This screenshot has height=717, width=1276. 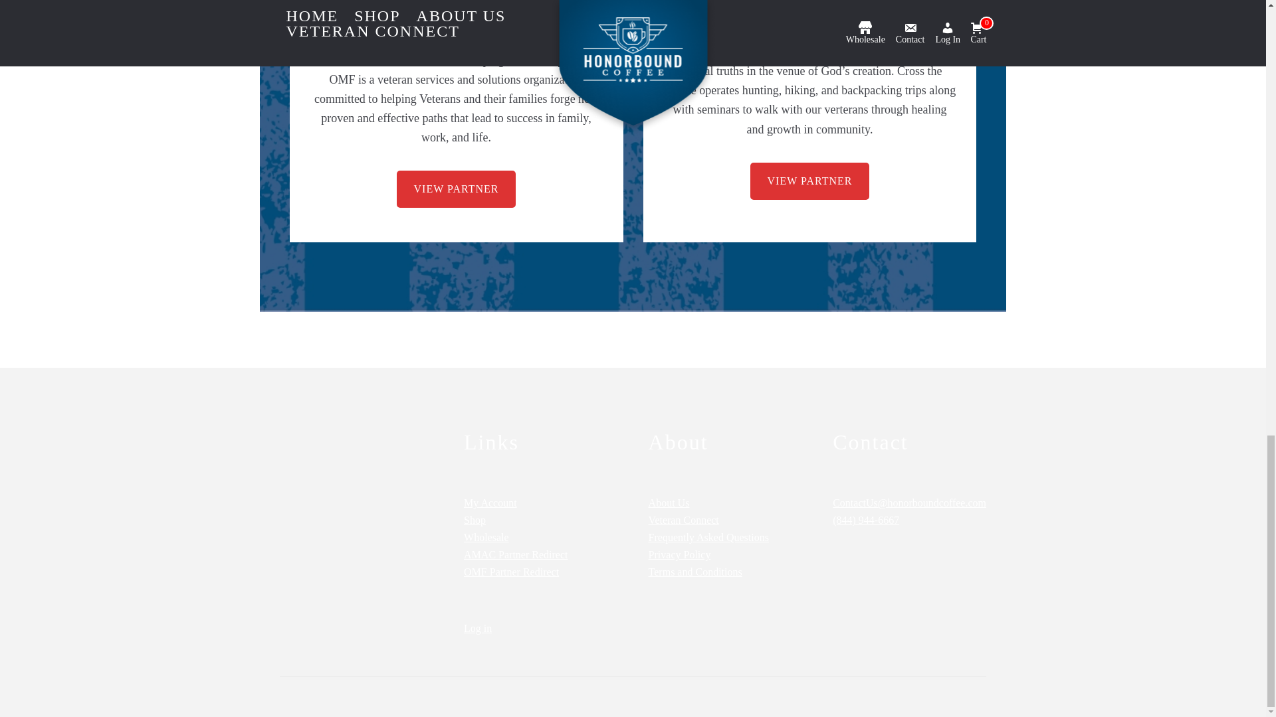 What do you see at coordinates (511, 572) in the screenshot?
I see `OMF Partner Redirect` at bounding box center [511, 572].